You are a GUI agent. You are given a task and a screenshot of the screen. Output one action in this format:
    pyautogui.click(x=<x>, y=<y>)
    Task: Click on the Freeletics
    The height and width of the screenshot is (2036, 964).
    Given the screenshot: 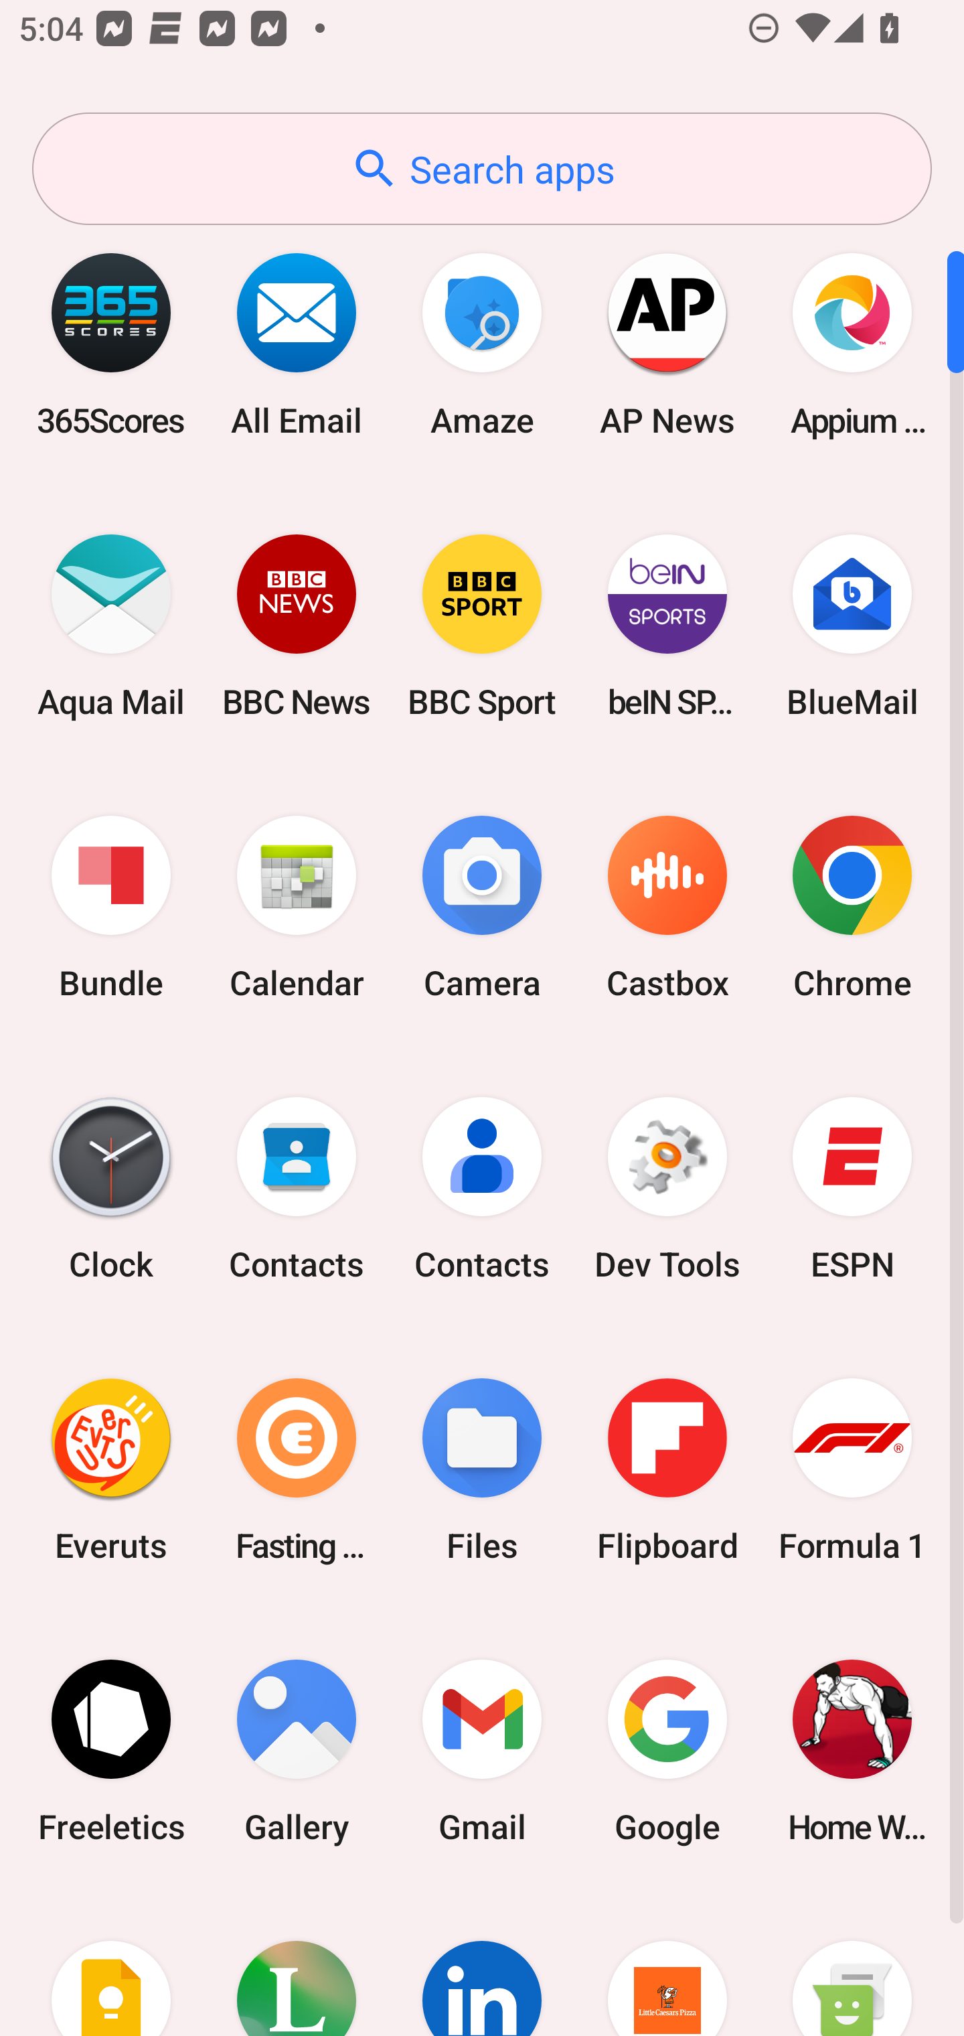 What is the action you would take?
    pyautogui.click(x=111, y=1751)
    